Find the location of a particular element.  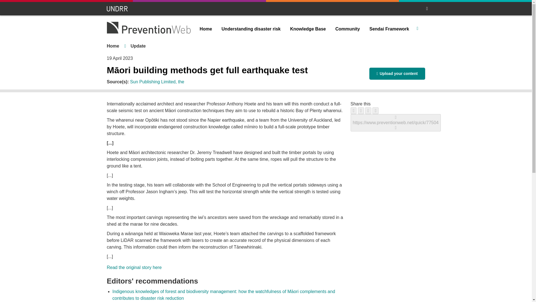

PreventionWeb Logo is located at coordinates (149, 27).